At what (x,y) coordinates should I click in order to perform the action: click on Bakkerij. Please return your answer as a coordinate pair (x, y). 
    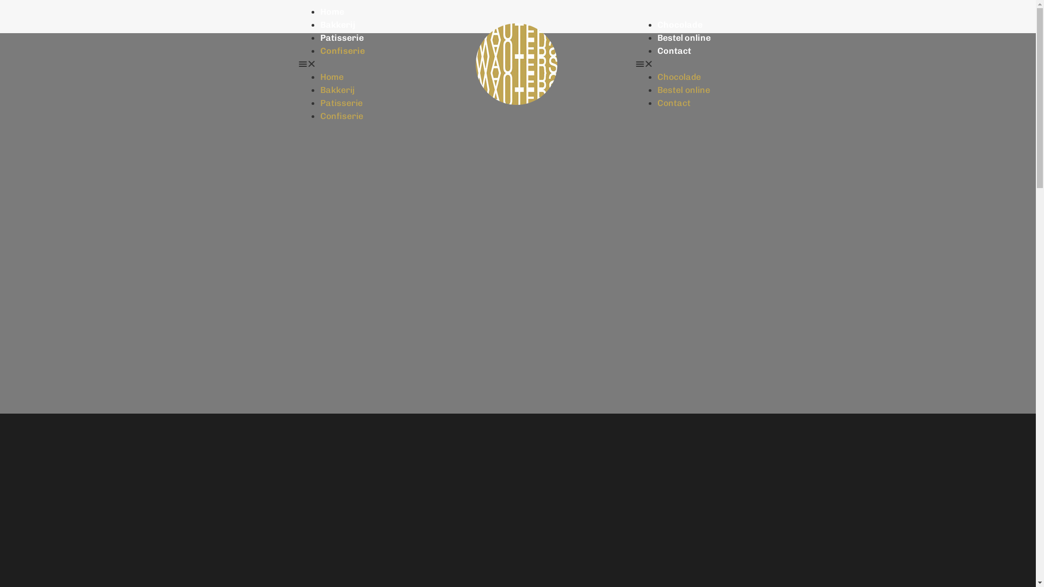
    Looking at the image, I should click on (337, 90).